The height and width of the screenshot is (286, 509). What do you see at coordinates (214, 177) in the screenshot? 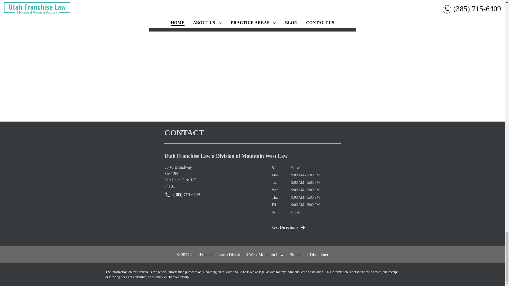
I see `Get Directions` at bounding box center [214, 177].